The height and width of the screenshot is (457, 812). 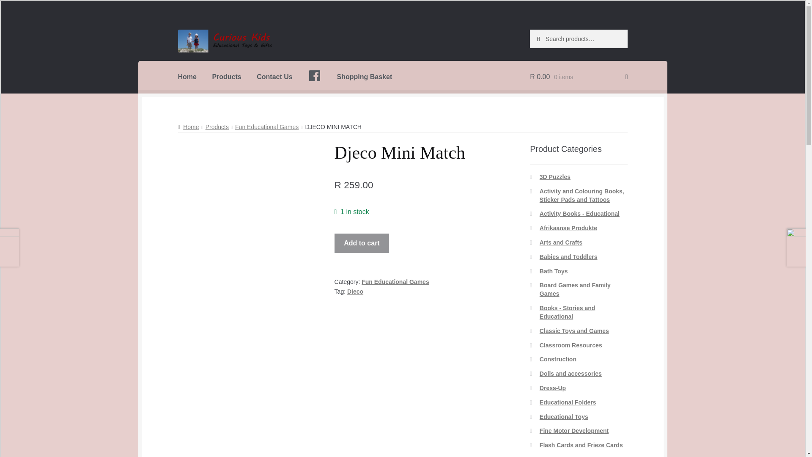 I want to click on Shopping Basket, so click(x=365, y=77).